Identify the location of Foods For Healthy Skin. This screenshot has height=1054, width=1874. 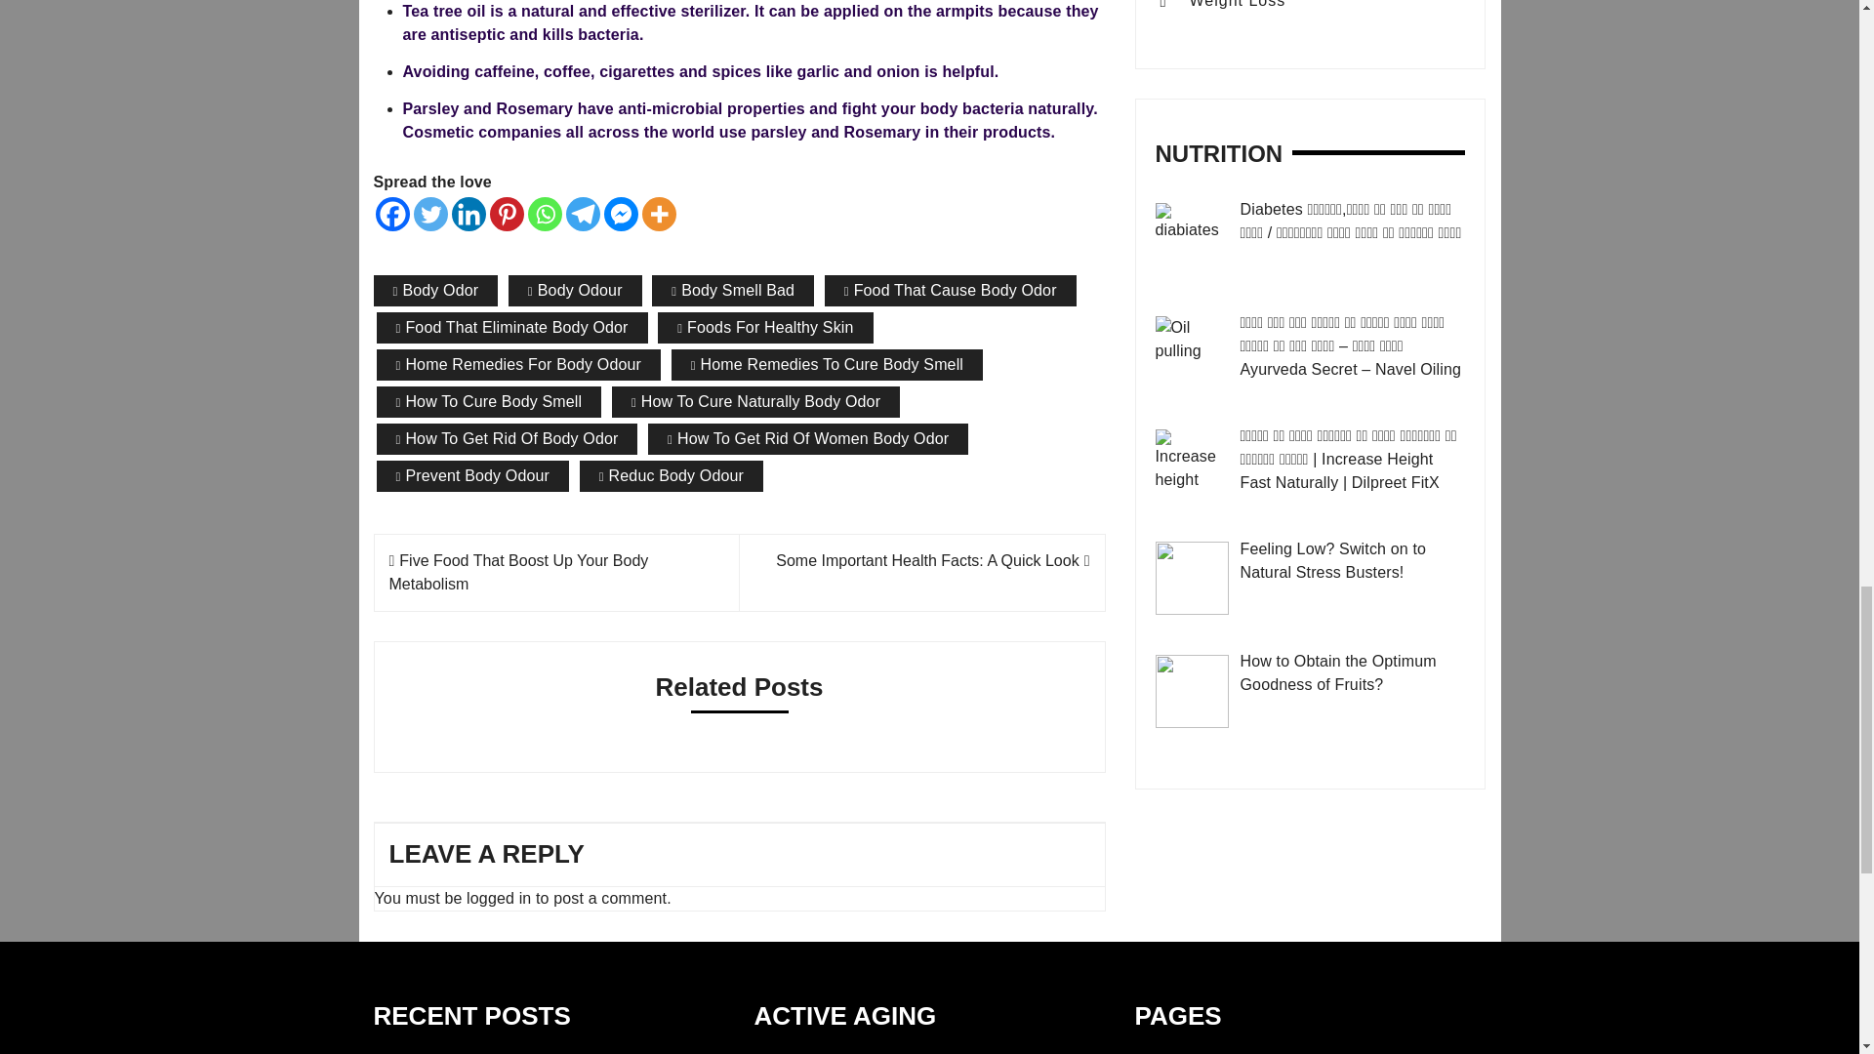
(765, 328).